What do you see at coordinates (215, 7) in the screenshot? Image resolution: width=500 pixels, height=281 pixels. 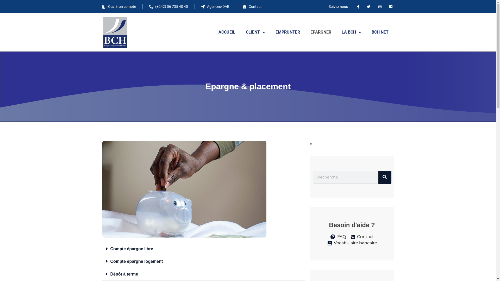 I see `Agences/DAB` at bounding box center [215, 7].